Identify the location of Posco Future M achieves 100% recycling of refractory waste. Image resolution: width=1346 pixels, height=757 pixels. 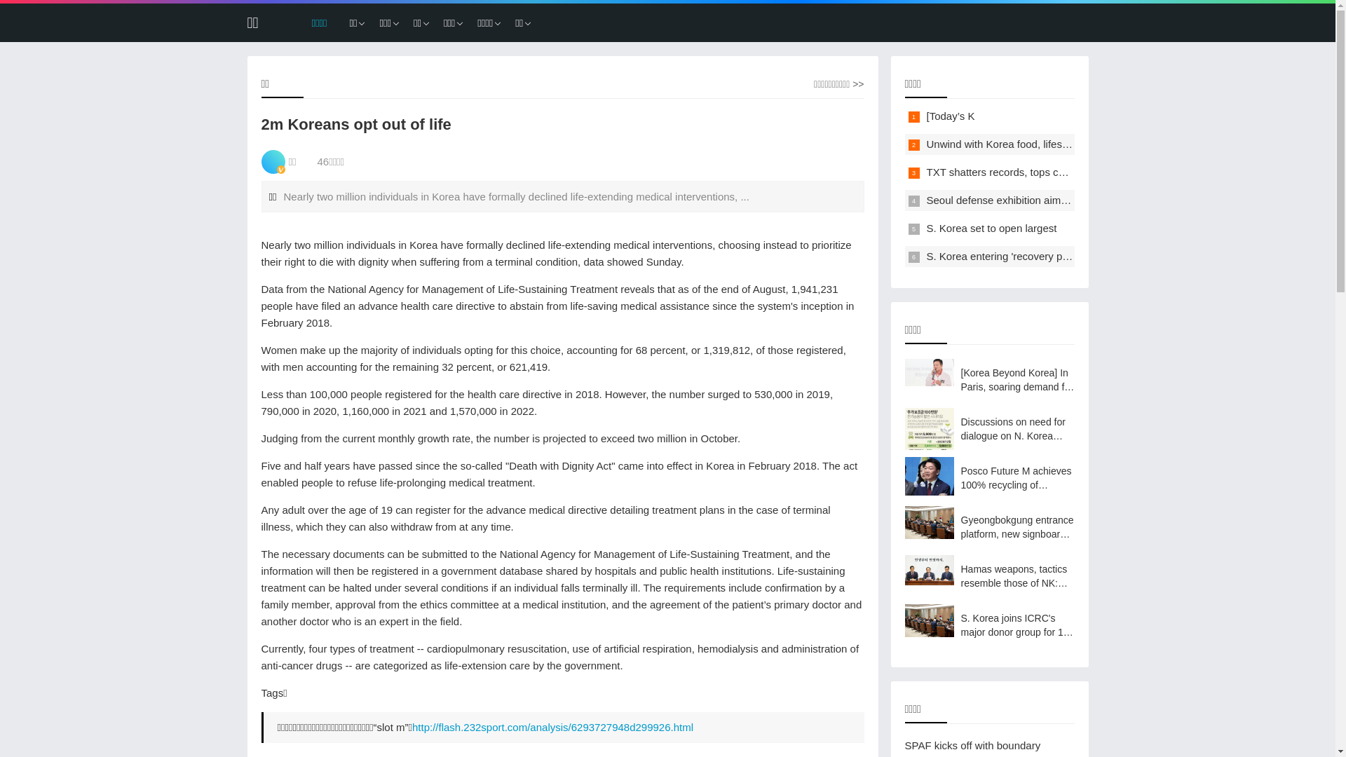
(989, 478).